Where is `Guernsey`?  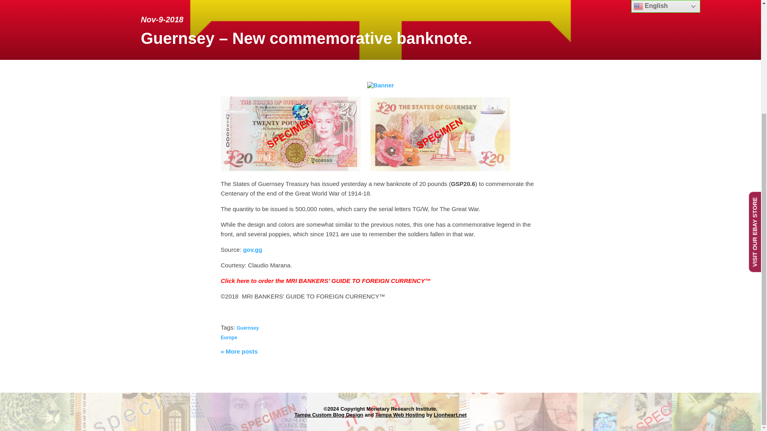
Guernsey is located at coordinates (248, 328).